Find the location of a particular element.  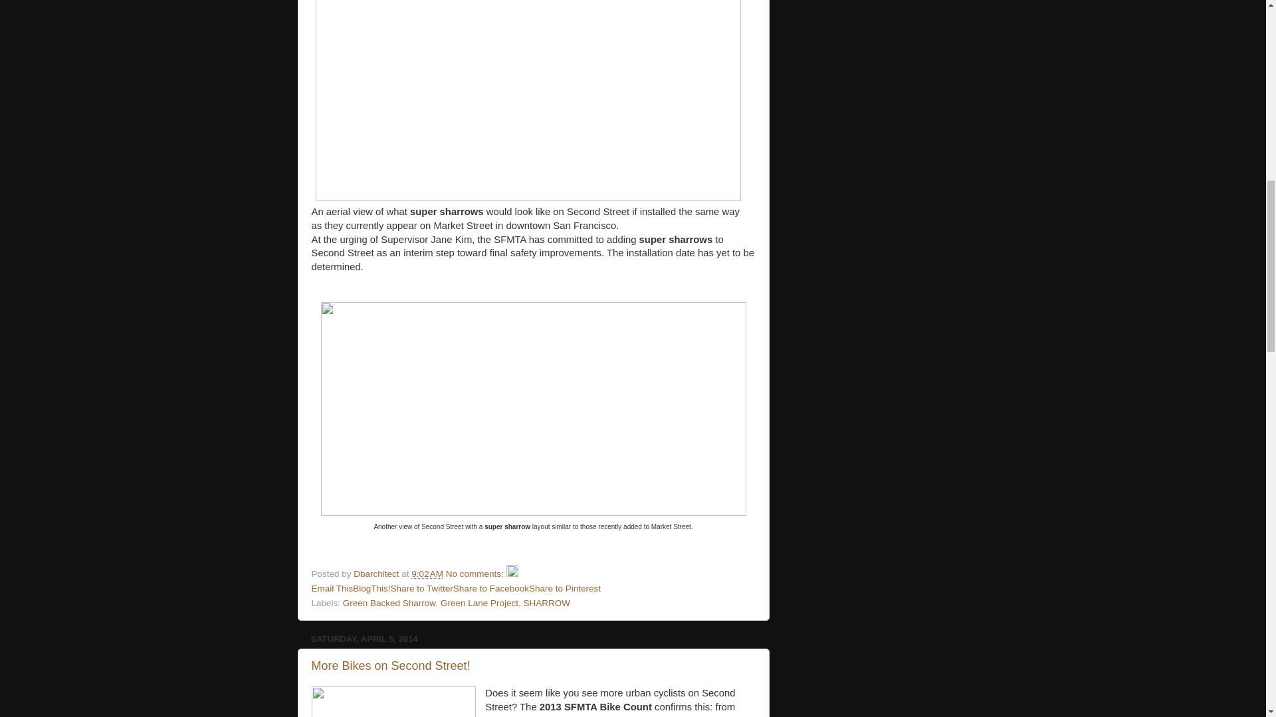

author profile is located at coordinates (377, 574).